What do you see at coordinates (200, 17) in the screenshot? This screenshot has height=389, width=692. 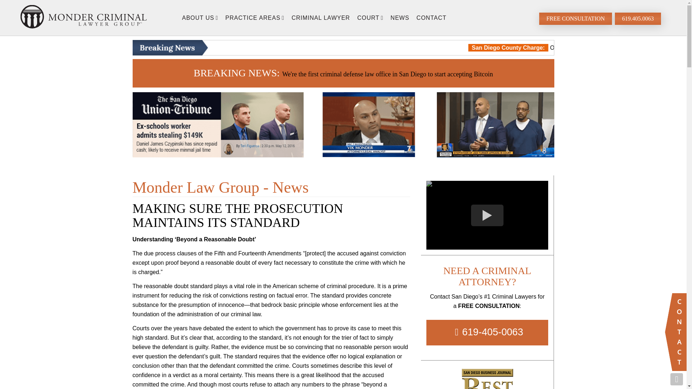 I see `About Us` at bounding box center [200, 17].